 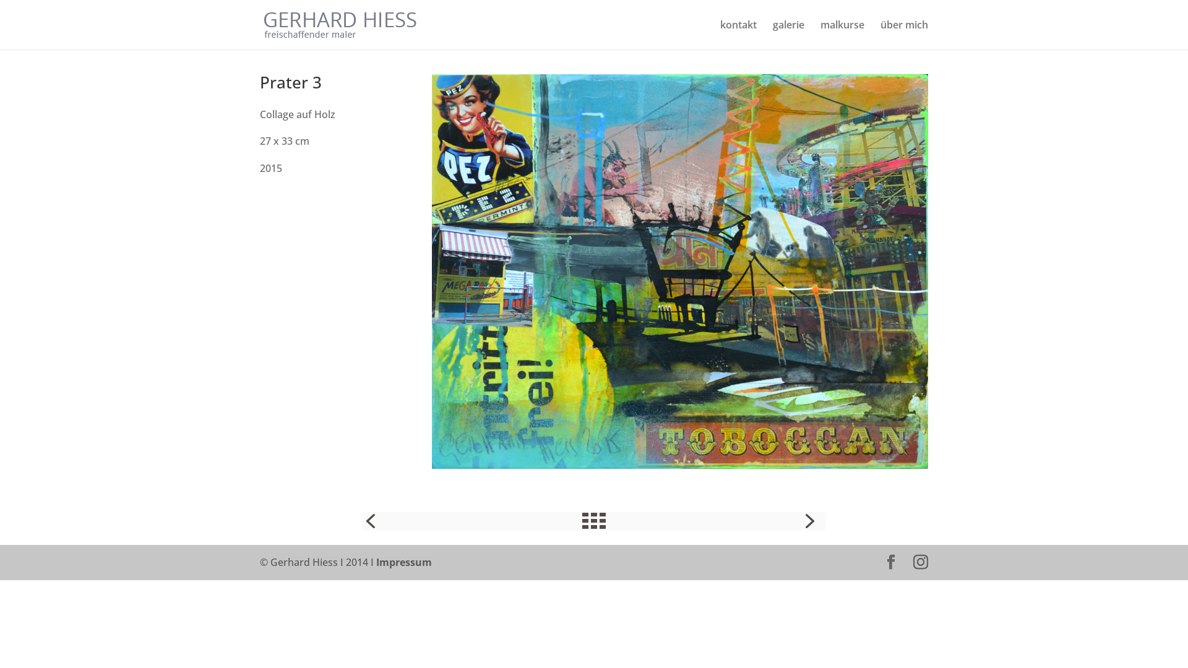 What do you see at coordinates (788, 35) in the screenshot?
I see `galerie` at bounding box center [788, 35].